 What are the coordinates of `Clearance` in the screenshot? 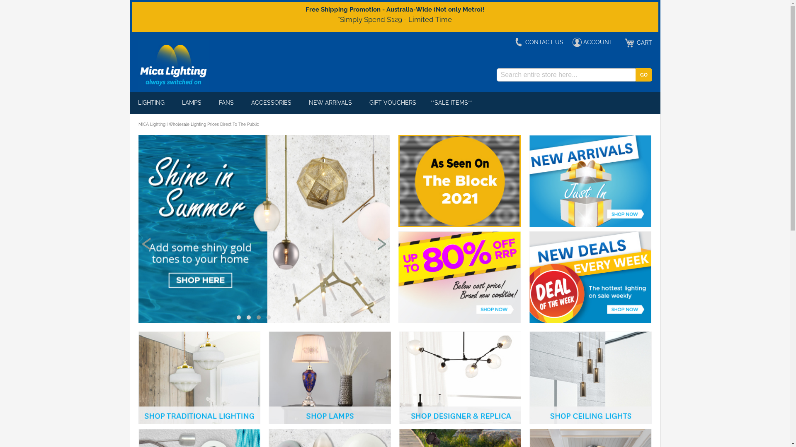 It's located at (459, 277).